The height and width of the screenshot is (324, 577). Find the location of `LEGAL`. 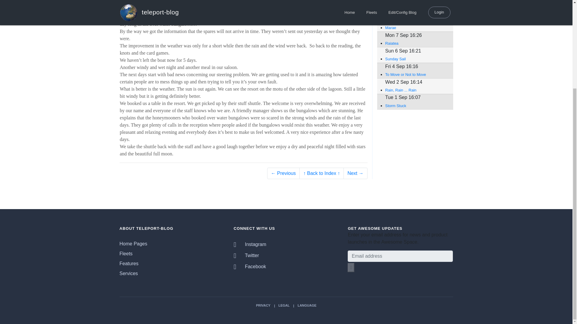

LEGAL is located at coordinates (284, 305).